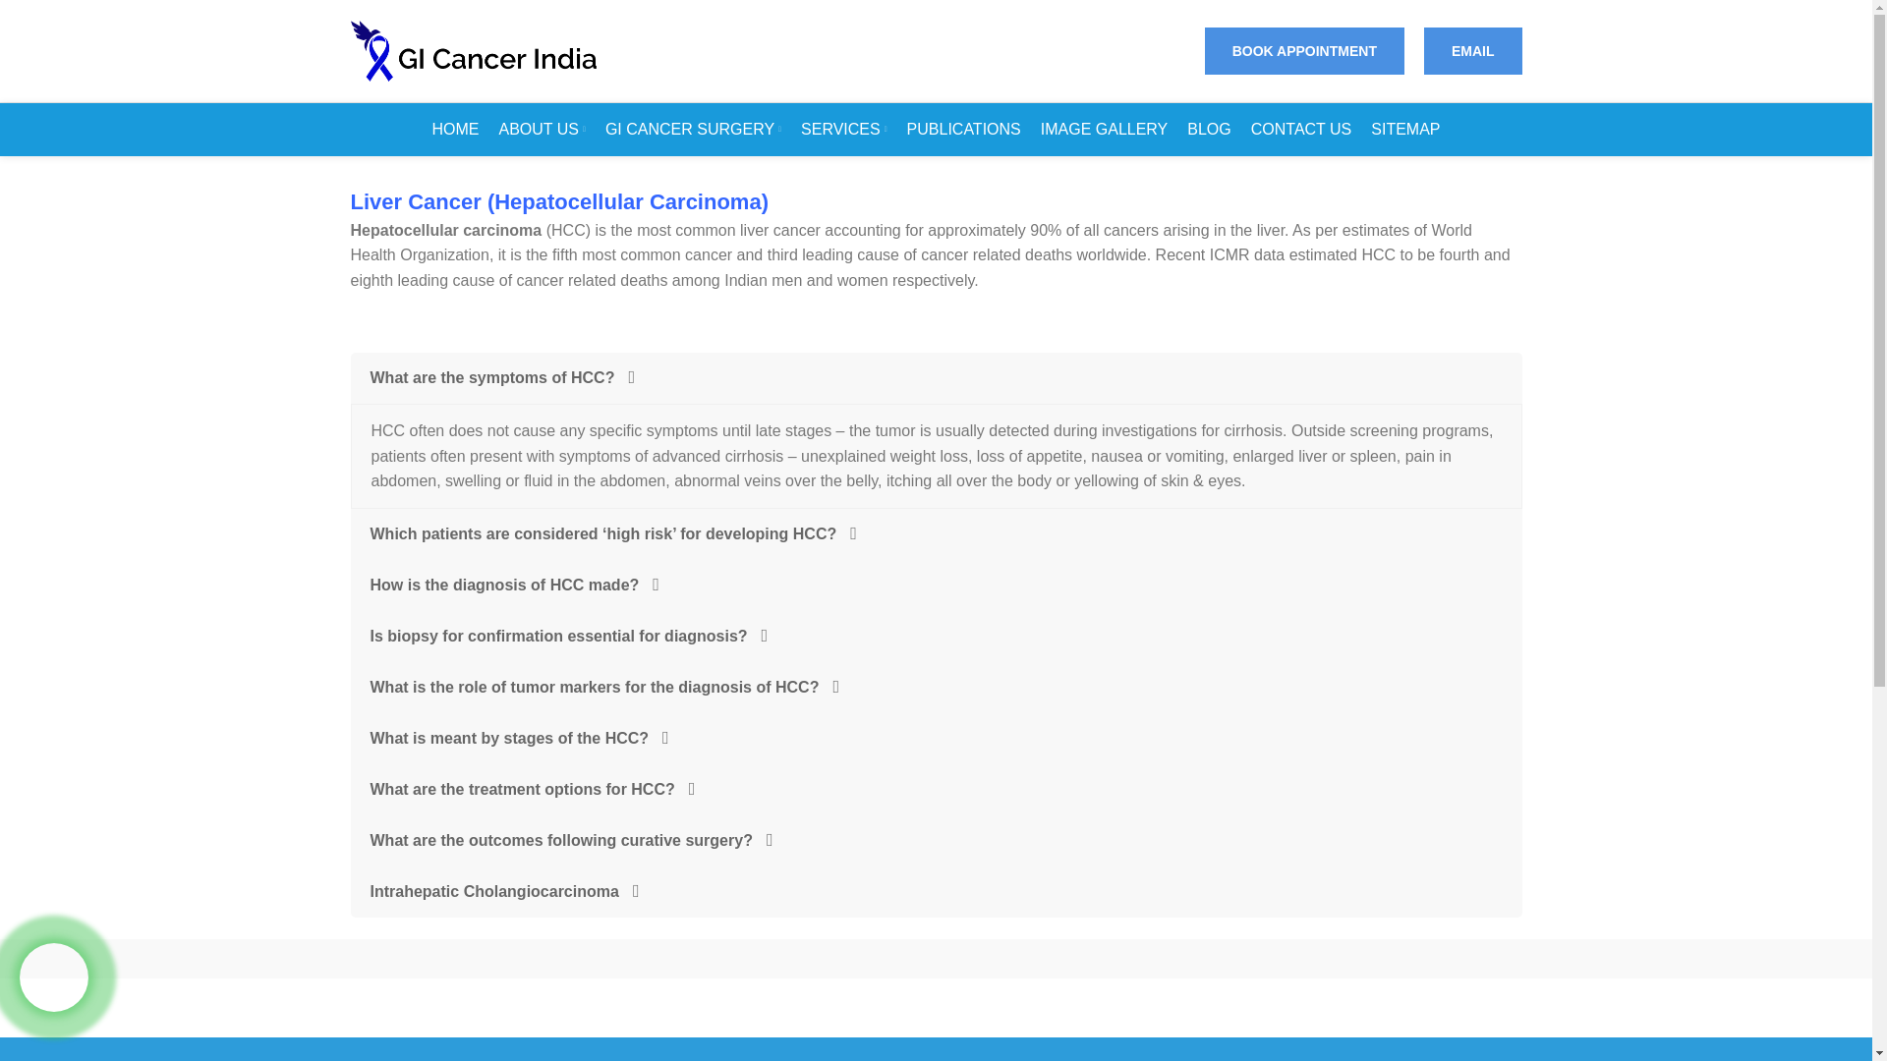 Image resolution: width=1887 pixels, height=1061 pixels. What do you see at coordinates (935, 377) in the screenshot?
I see `What are the symptoms of HCC?` at bounding box center [935, 377].